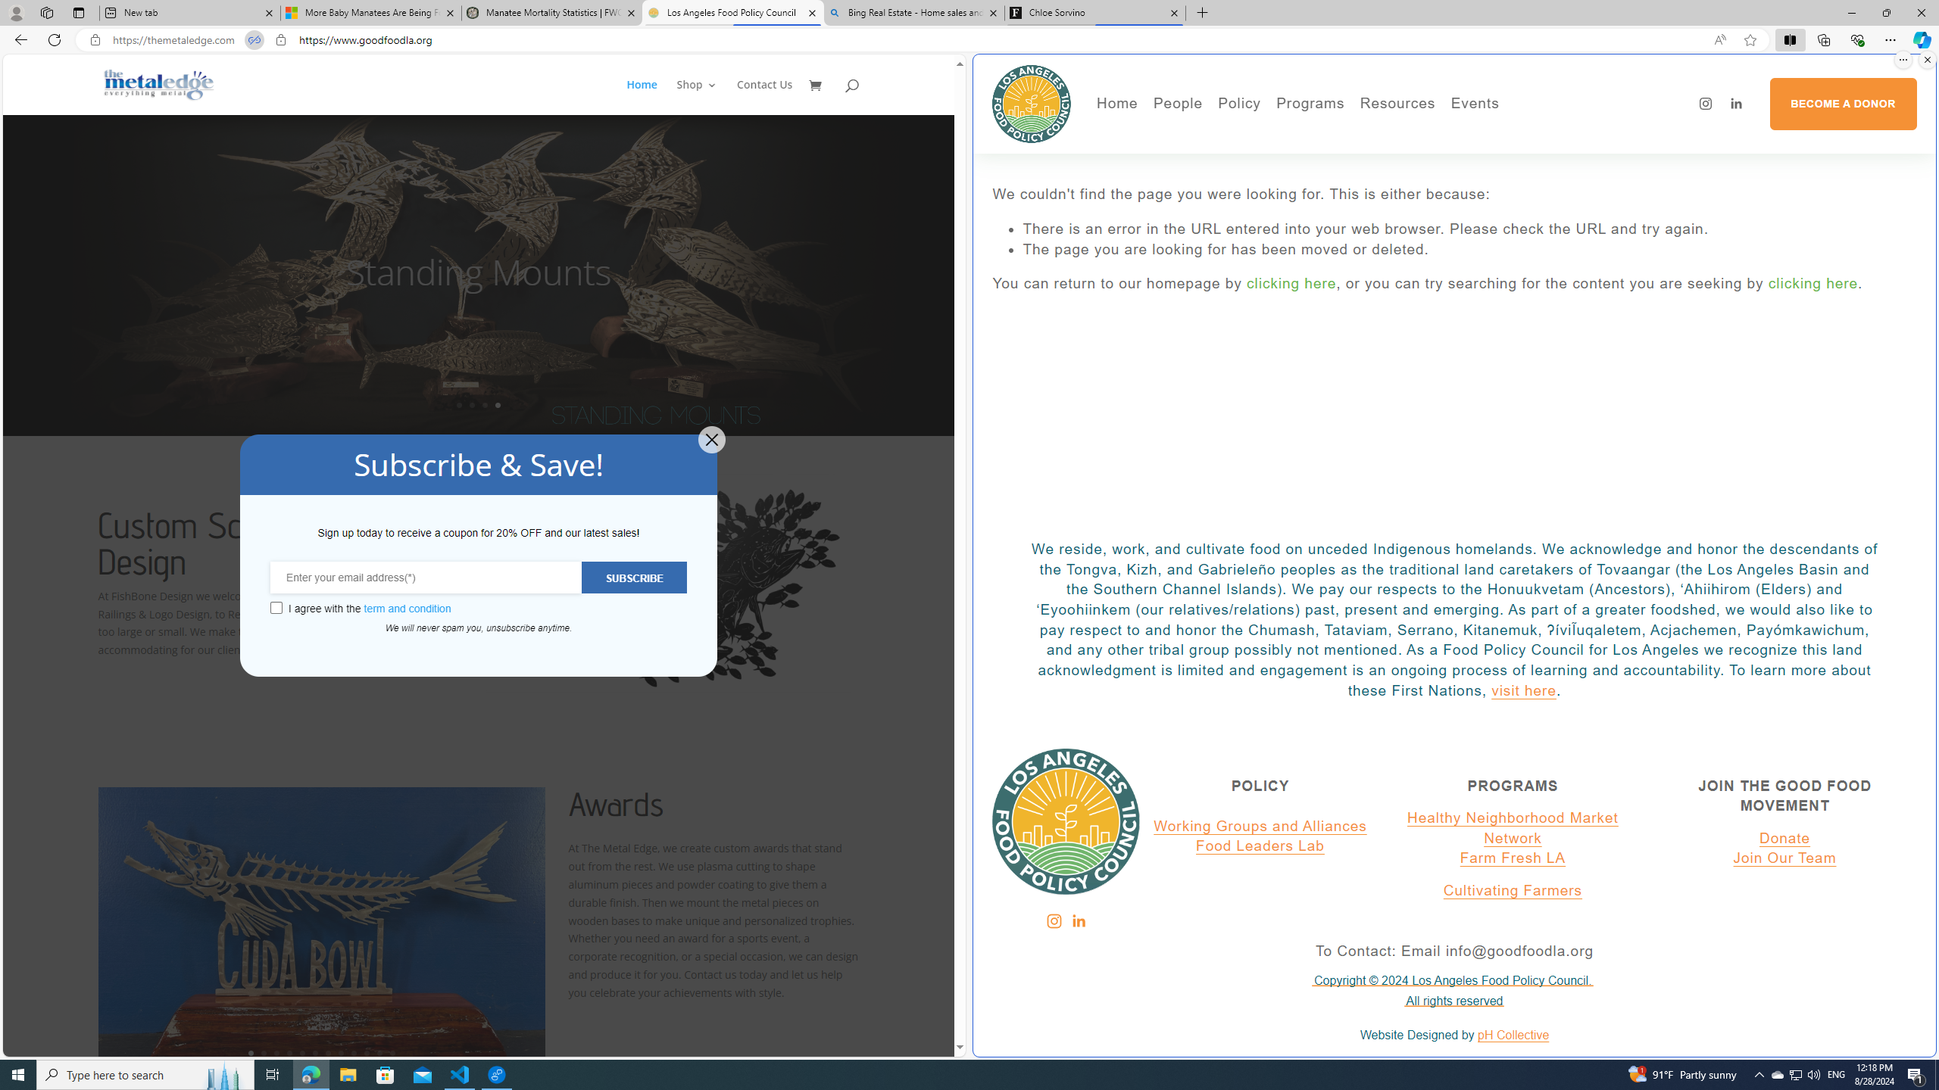 This screenshot has width=1939, height=1090. What do you see at coordinates (55, 39) in the screenshot?
I see `Refresh` at bounding box center [55, 39].